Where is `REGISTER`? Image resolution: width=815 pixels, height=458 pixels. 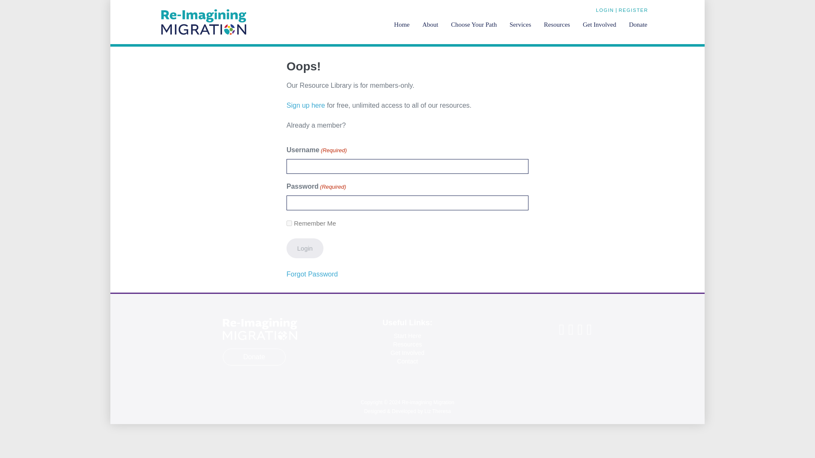 REGISTER is located at coordinates (633, 10).